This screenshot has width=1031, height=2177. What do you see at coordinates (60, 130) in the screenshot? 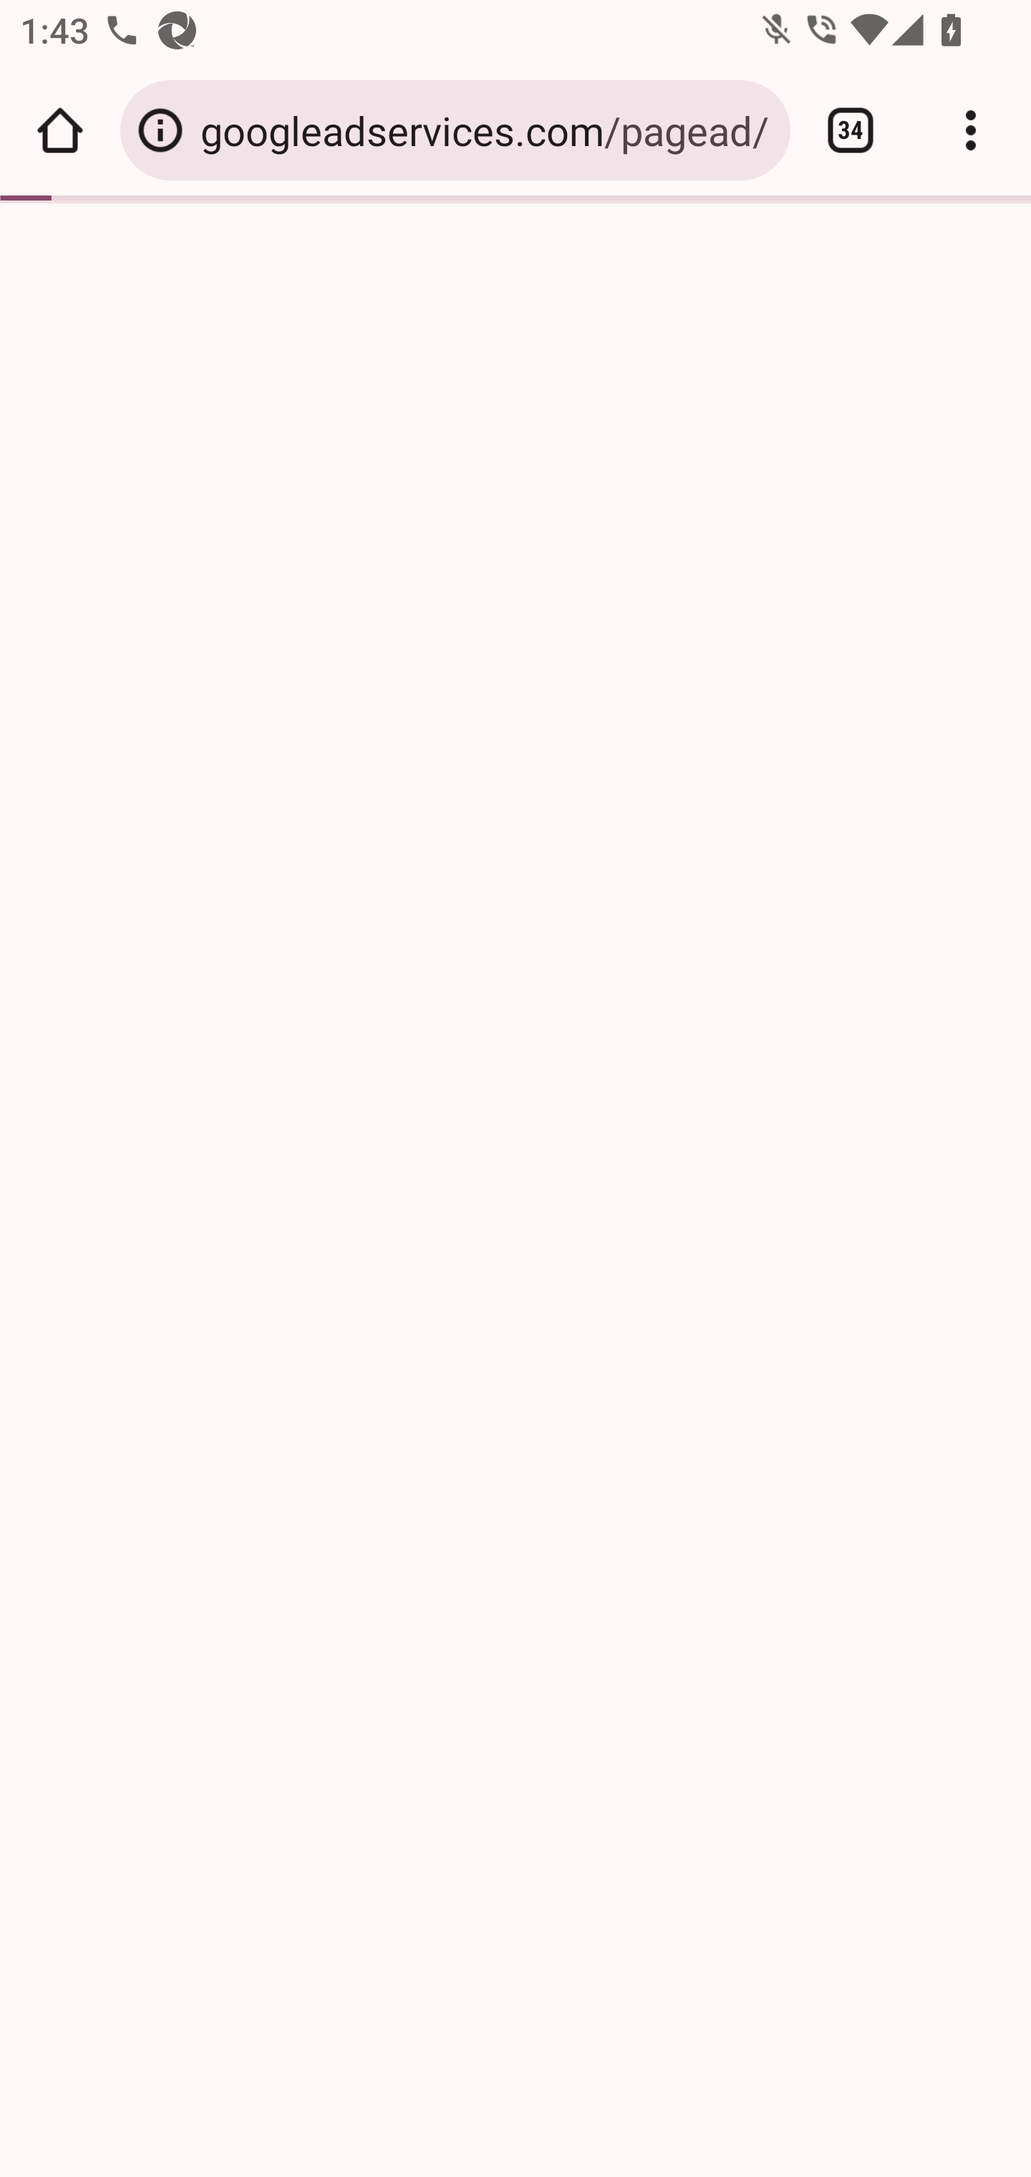
I see `Open the home page` at bounding box center [60, 130].